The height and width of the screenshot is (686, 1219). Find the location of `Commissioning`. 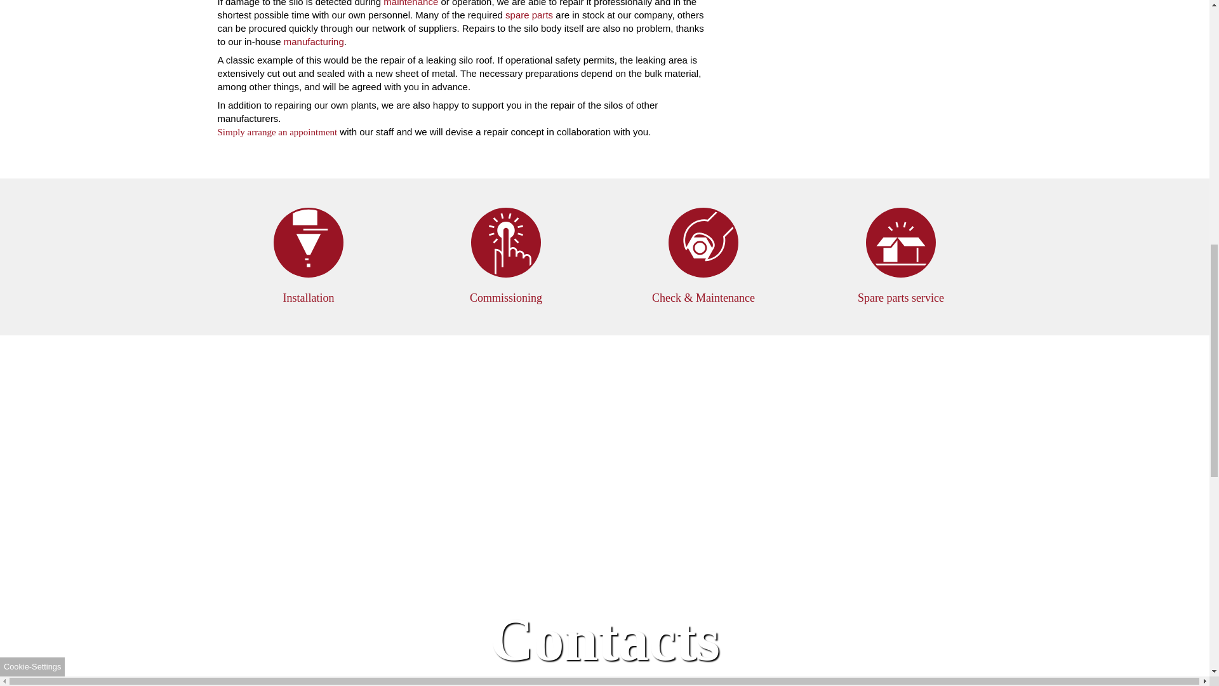

Commissioning is located at coordinates (505, 257).